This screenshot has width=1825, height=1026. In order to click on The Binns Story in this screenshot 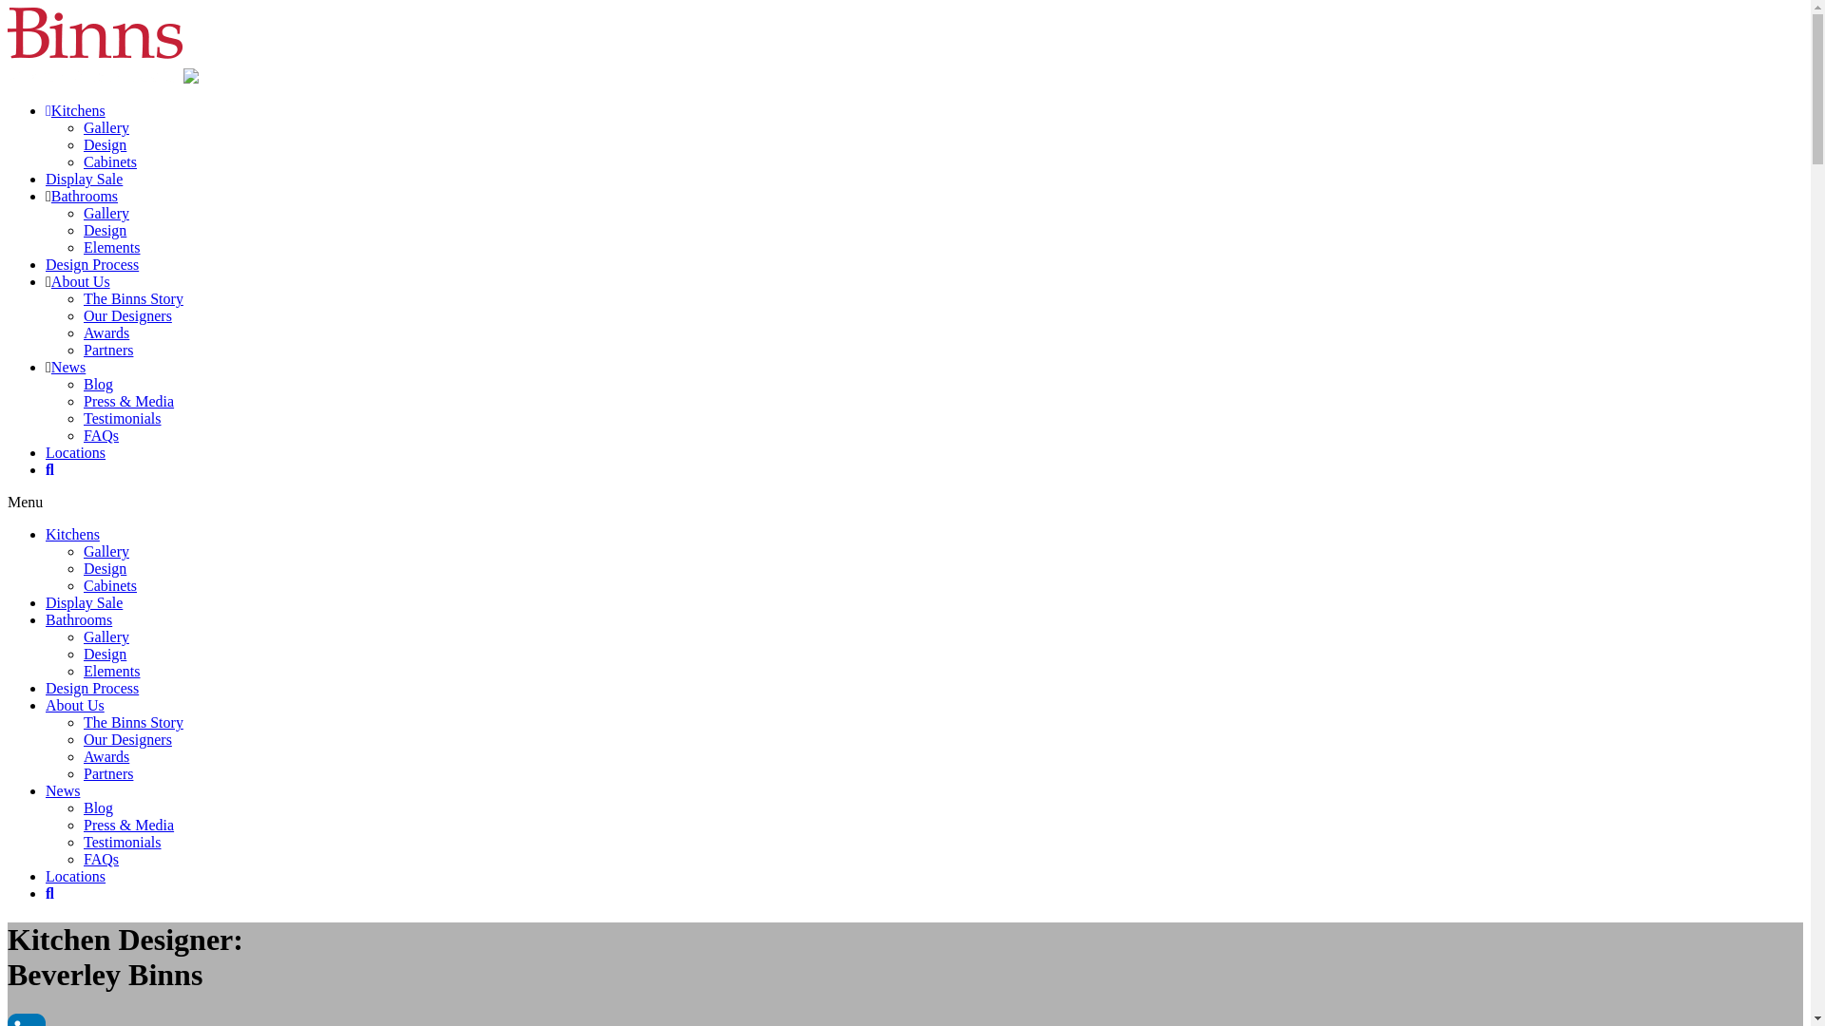, I will do `click(133, 722)`.